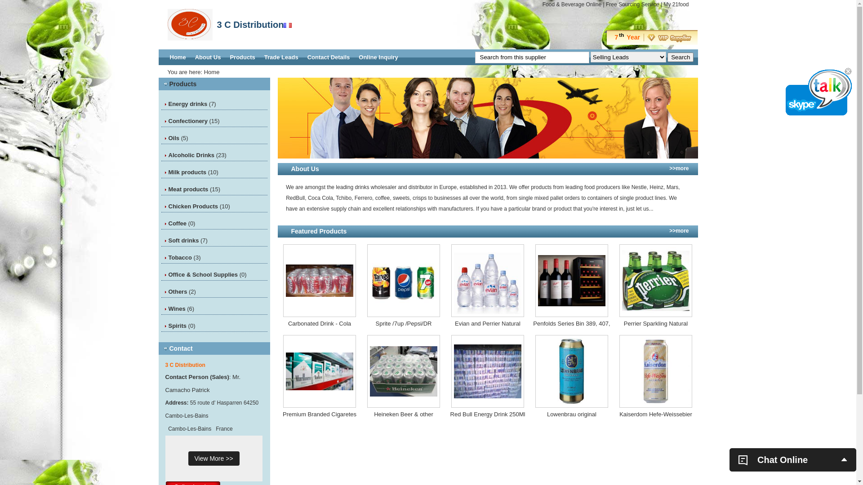  I want to click on Red Bull Energy Drink 250Ml from Austria, so click(487, 414).